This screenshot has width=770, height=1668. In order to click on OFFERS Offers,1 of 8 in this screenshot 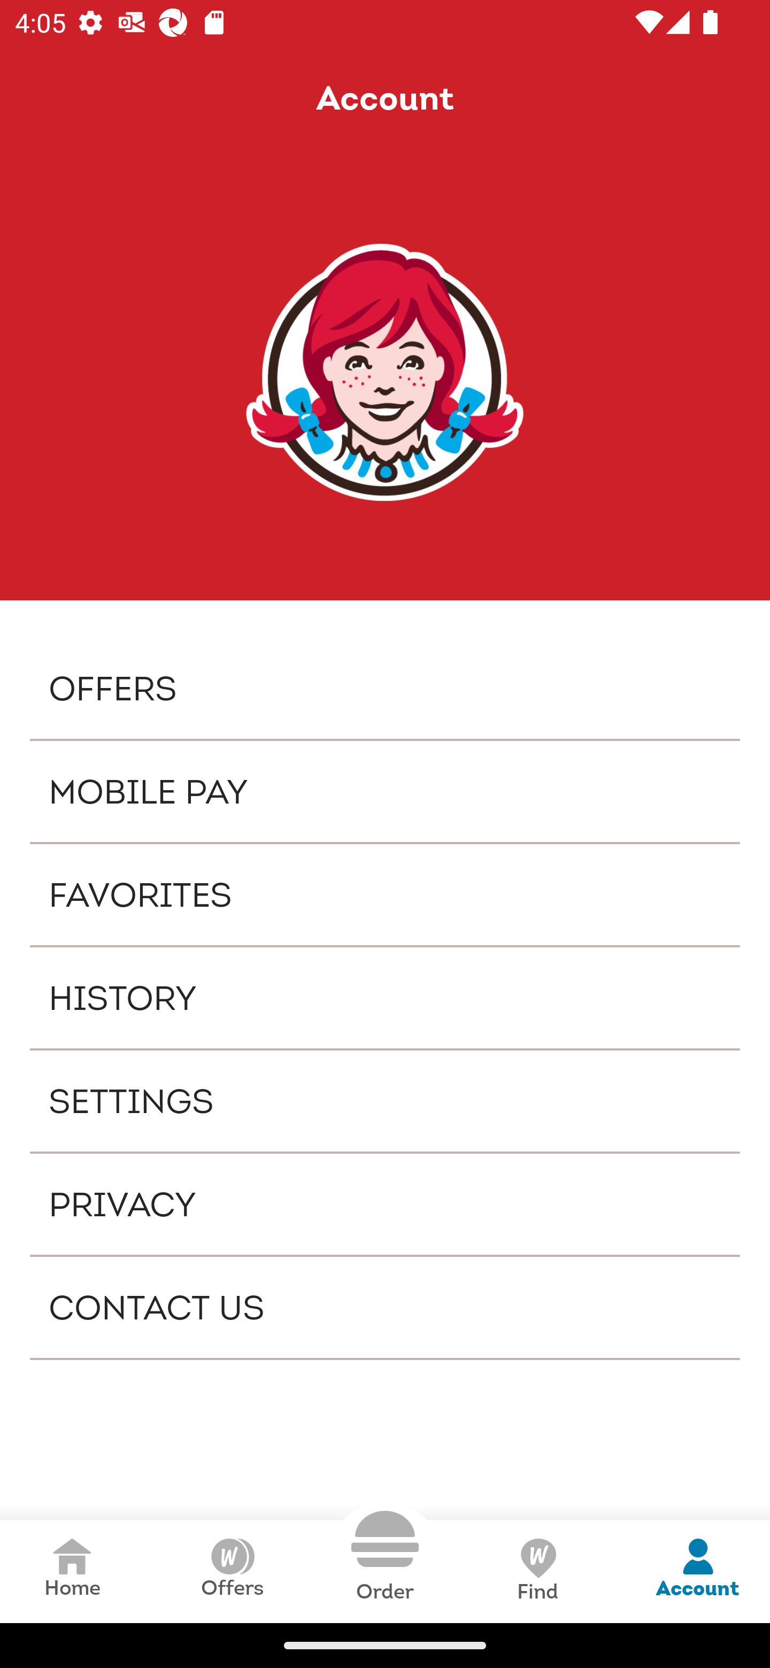, I will do `click(385, 688)`.